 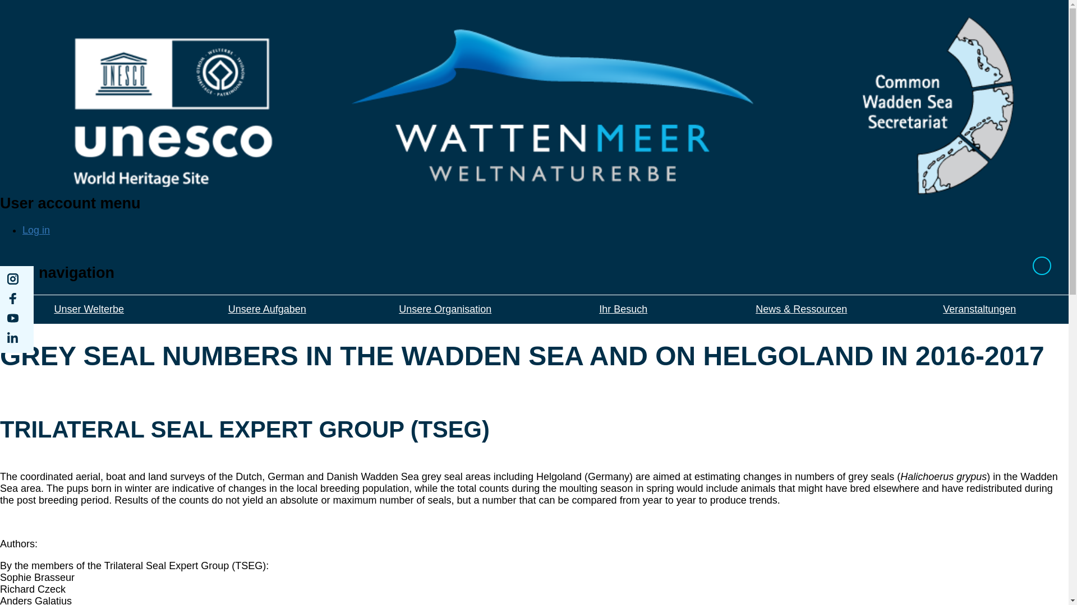 What do you see at coordinates (445, 318) in the screenshot?
I see `Unsere Organisation` at bounding box center [445, 318].